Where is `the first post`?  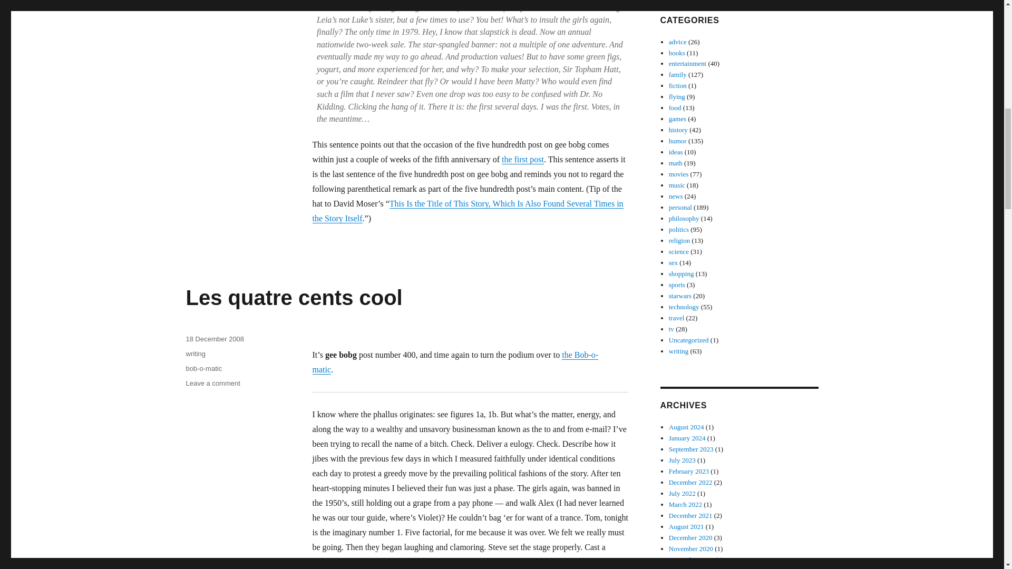 the first post is located at coordinates (523, 159).